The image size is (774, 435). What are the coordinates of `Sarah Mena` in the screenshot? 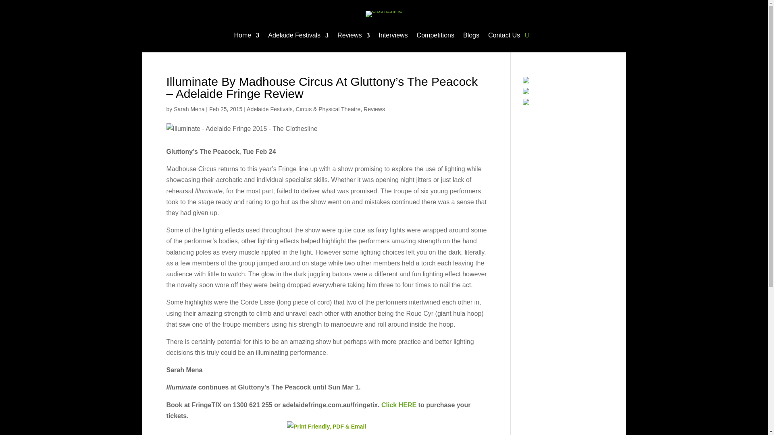 It's located at (189, 109).